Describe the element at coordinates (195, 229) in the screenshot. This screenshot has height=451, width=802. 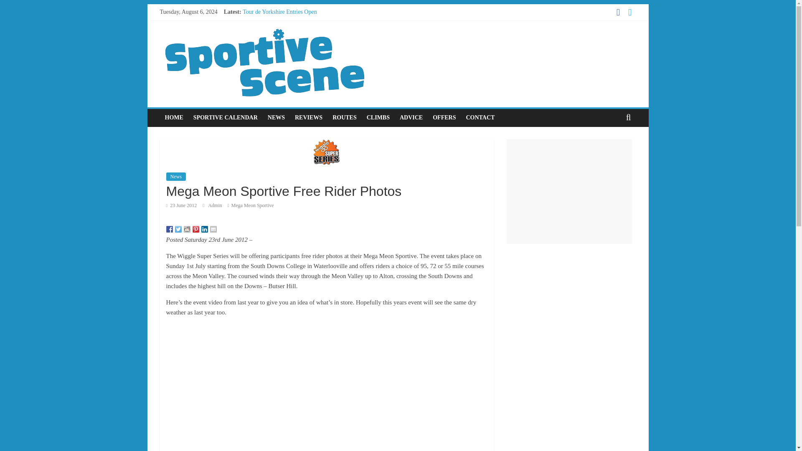
I see `Pin it with Pinterest` at that location.